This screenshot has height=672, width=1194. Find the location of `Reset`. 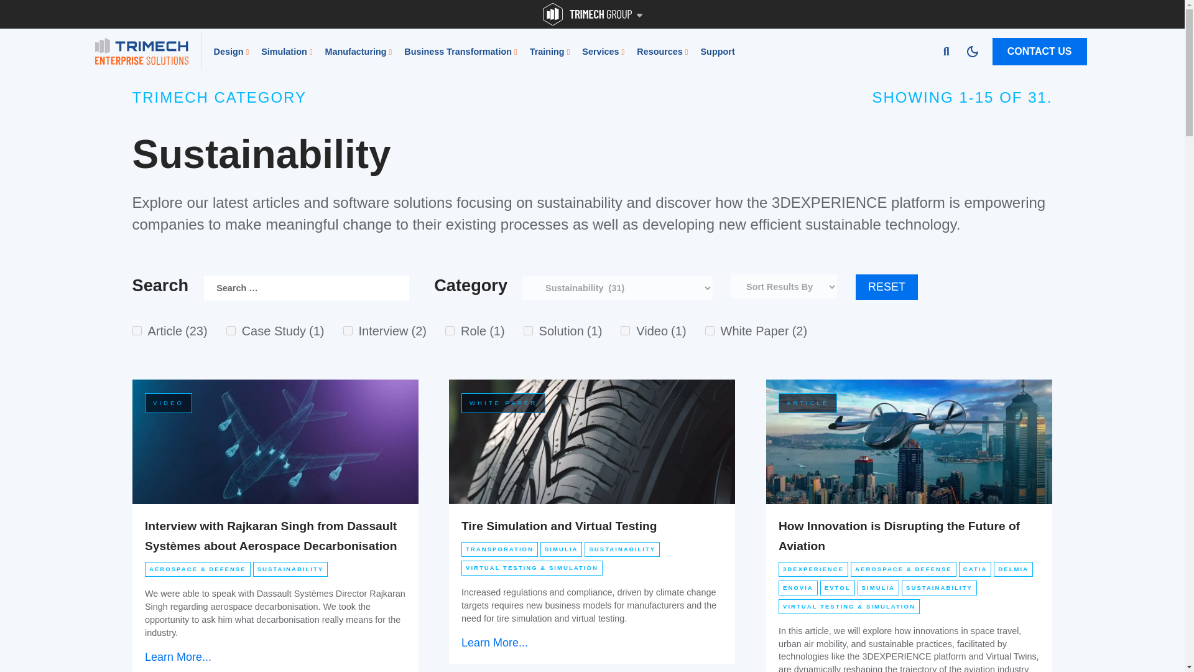

Reset is located at coordinates (887, 287).